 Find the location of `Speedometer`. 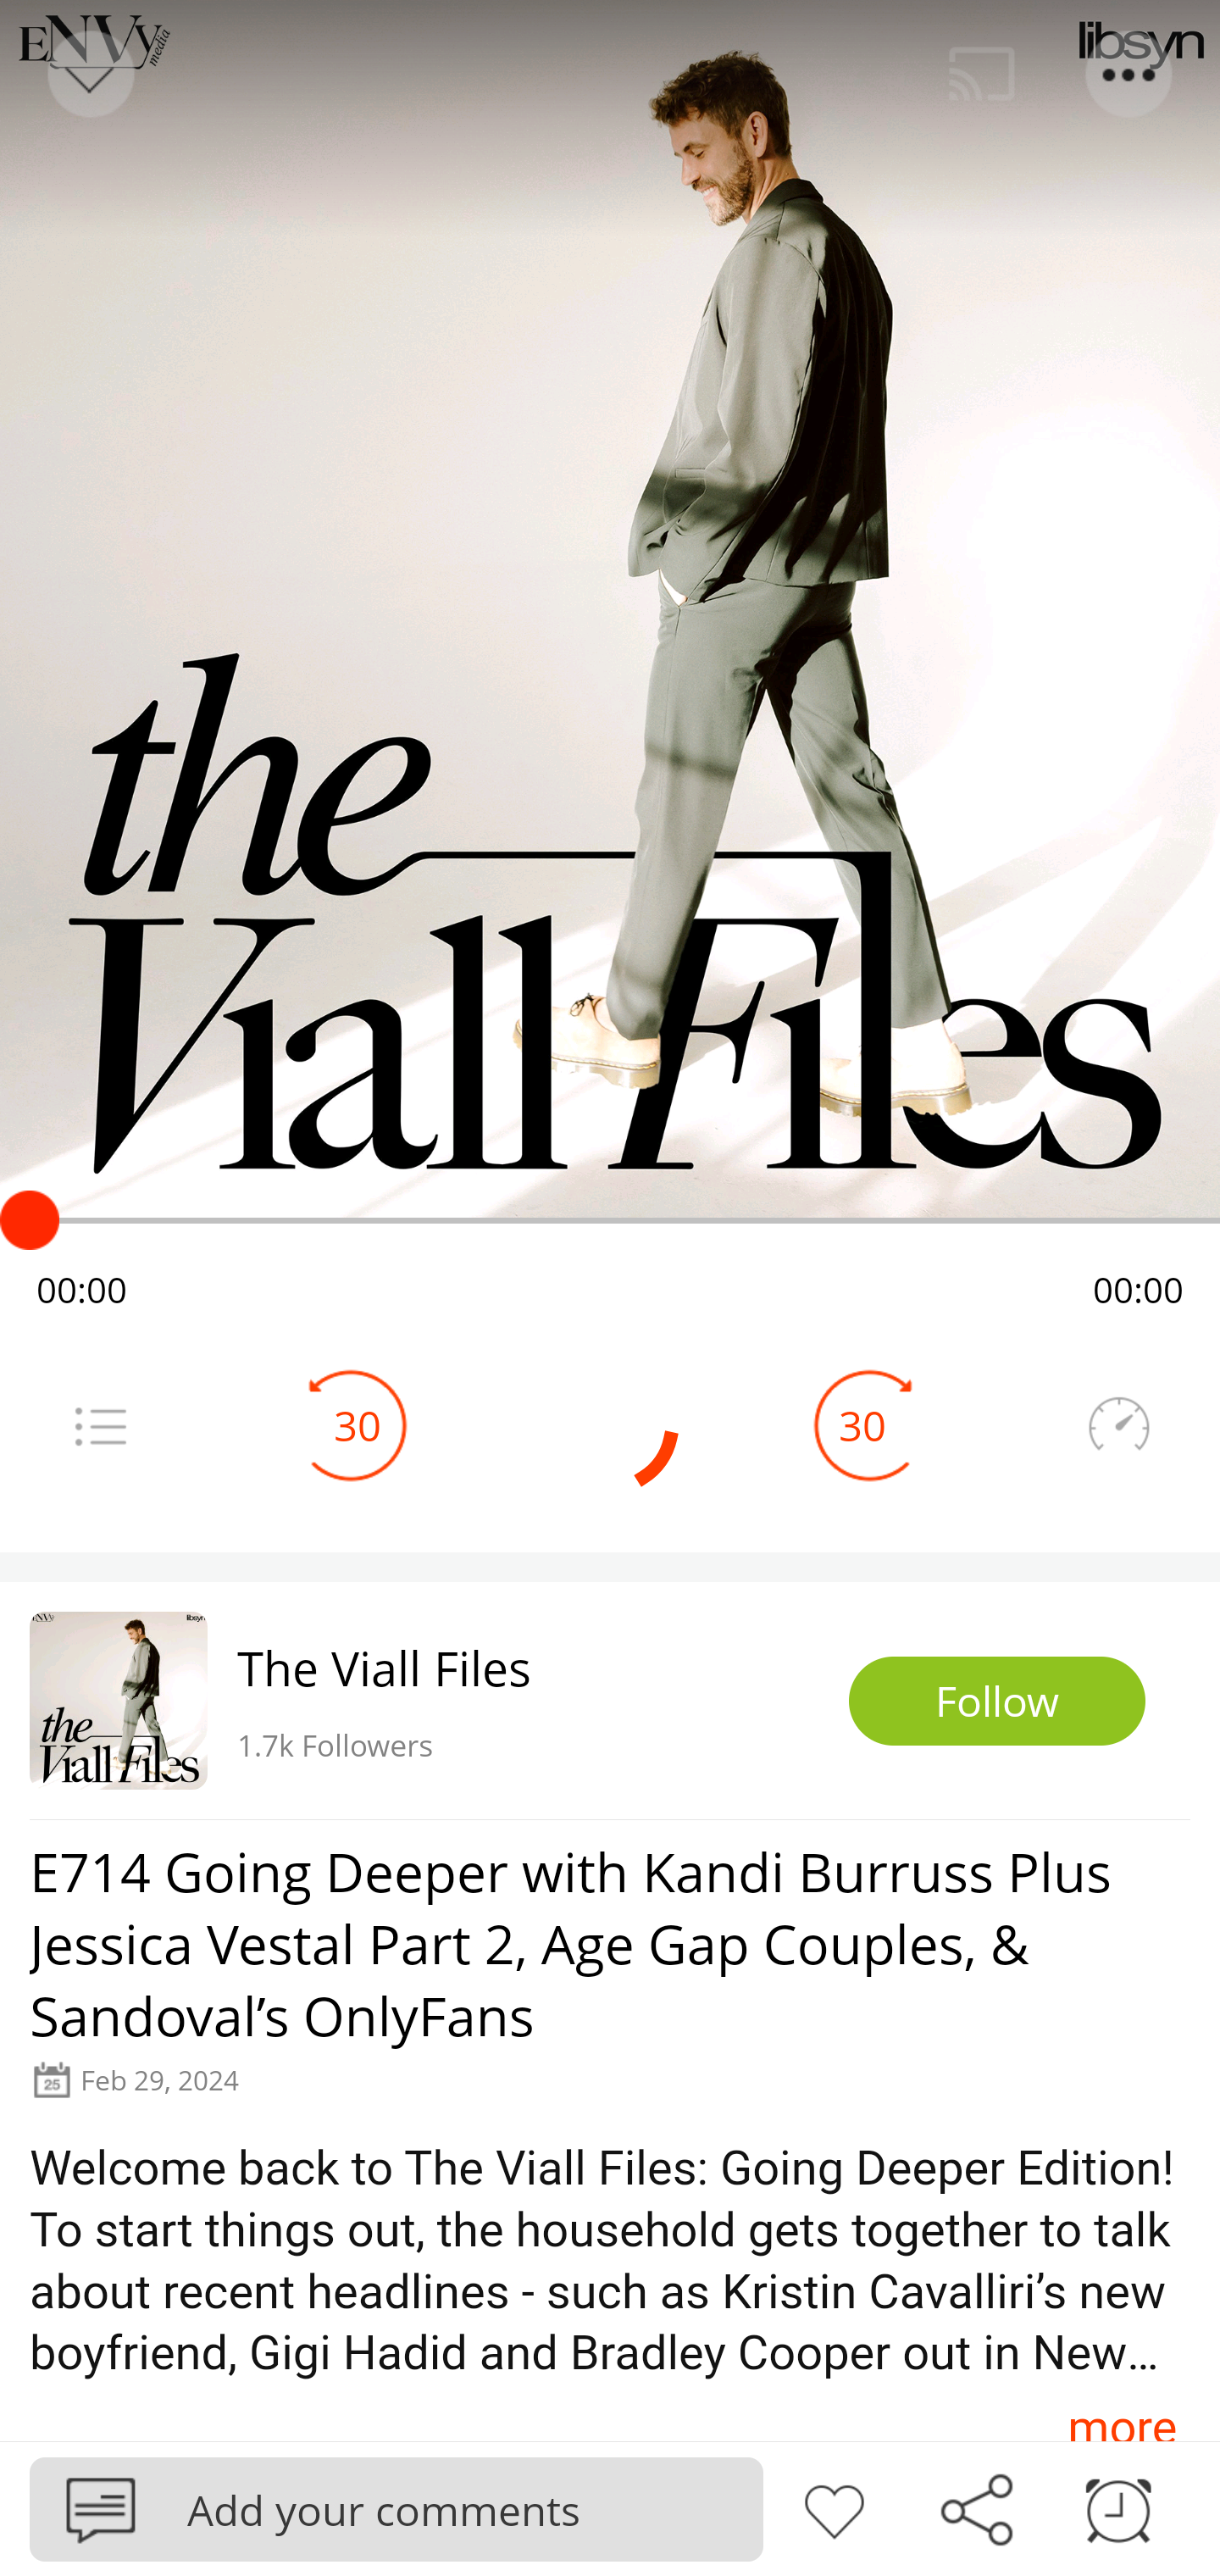

Speedometer is located at coordinates (1118, 1425).